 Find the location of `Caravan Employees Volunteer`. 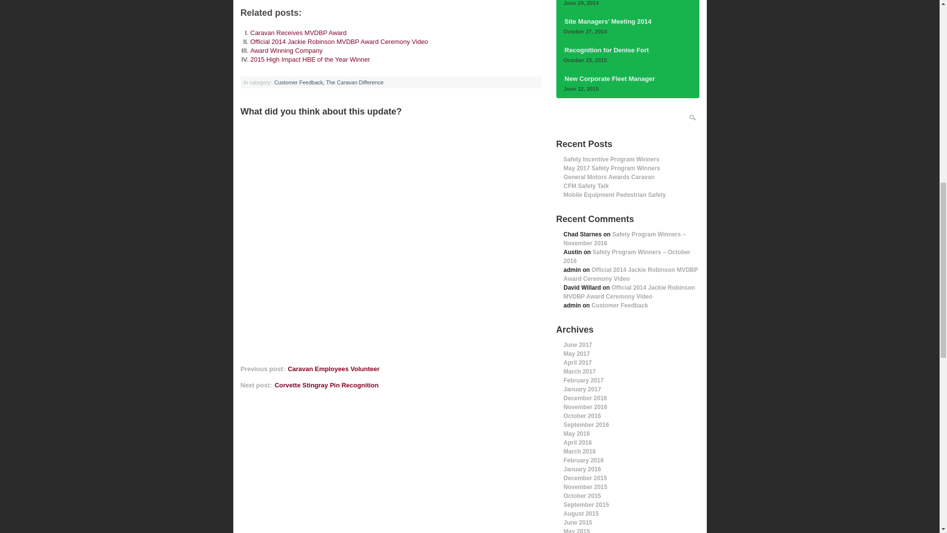

Caravan Employees Volunteer is located at coordinates (333, 368).